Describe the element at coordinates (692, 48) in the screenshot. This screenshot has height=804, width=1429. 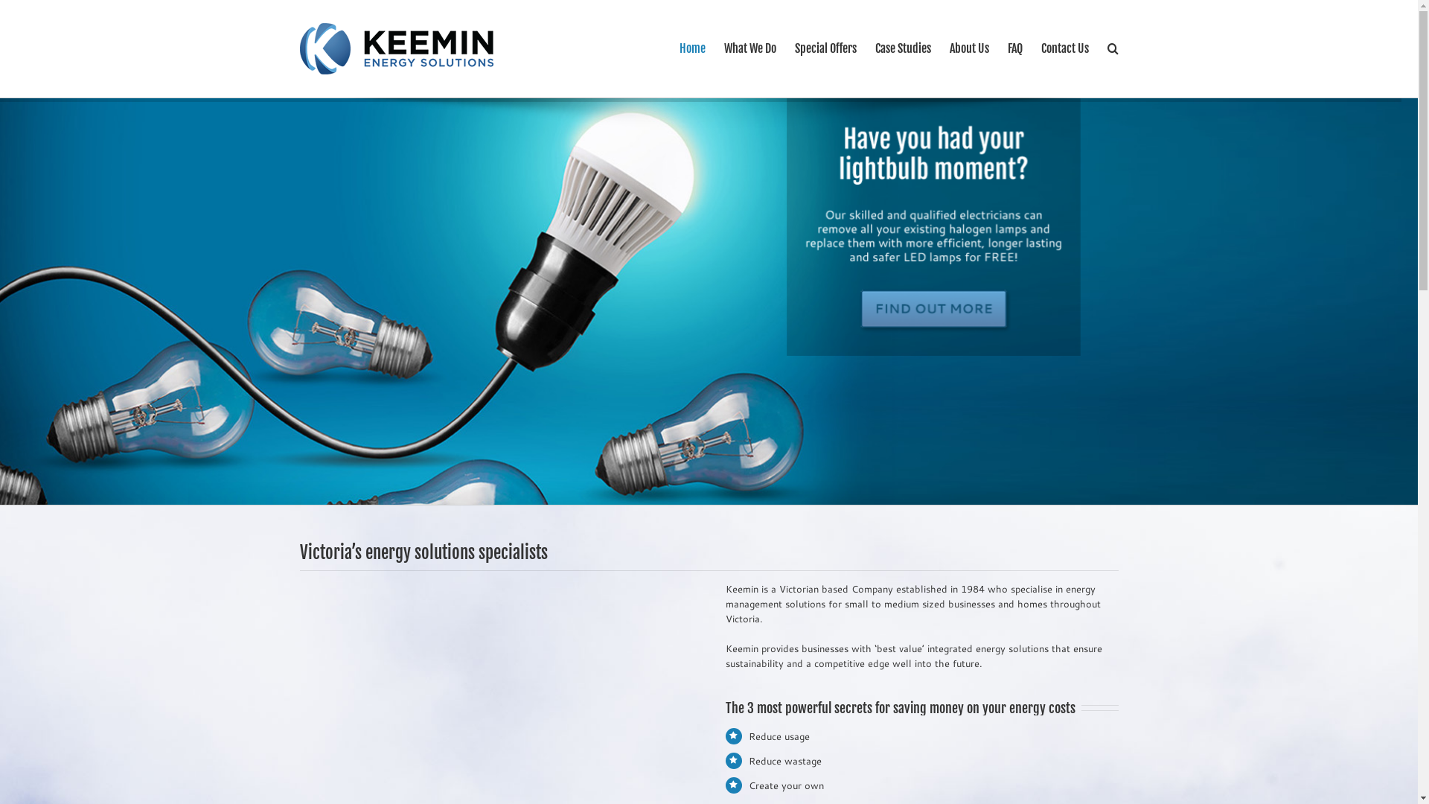
I see `Home` at that location.